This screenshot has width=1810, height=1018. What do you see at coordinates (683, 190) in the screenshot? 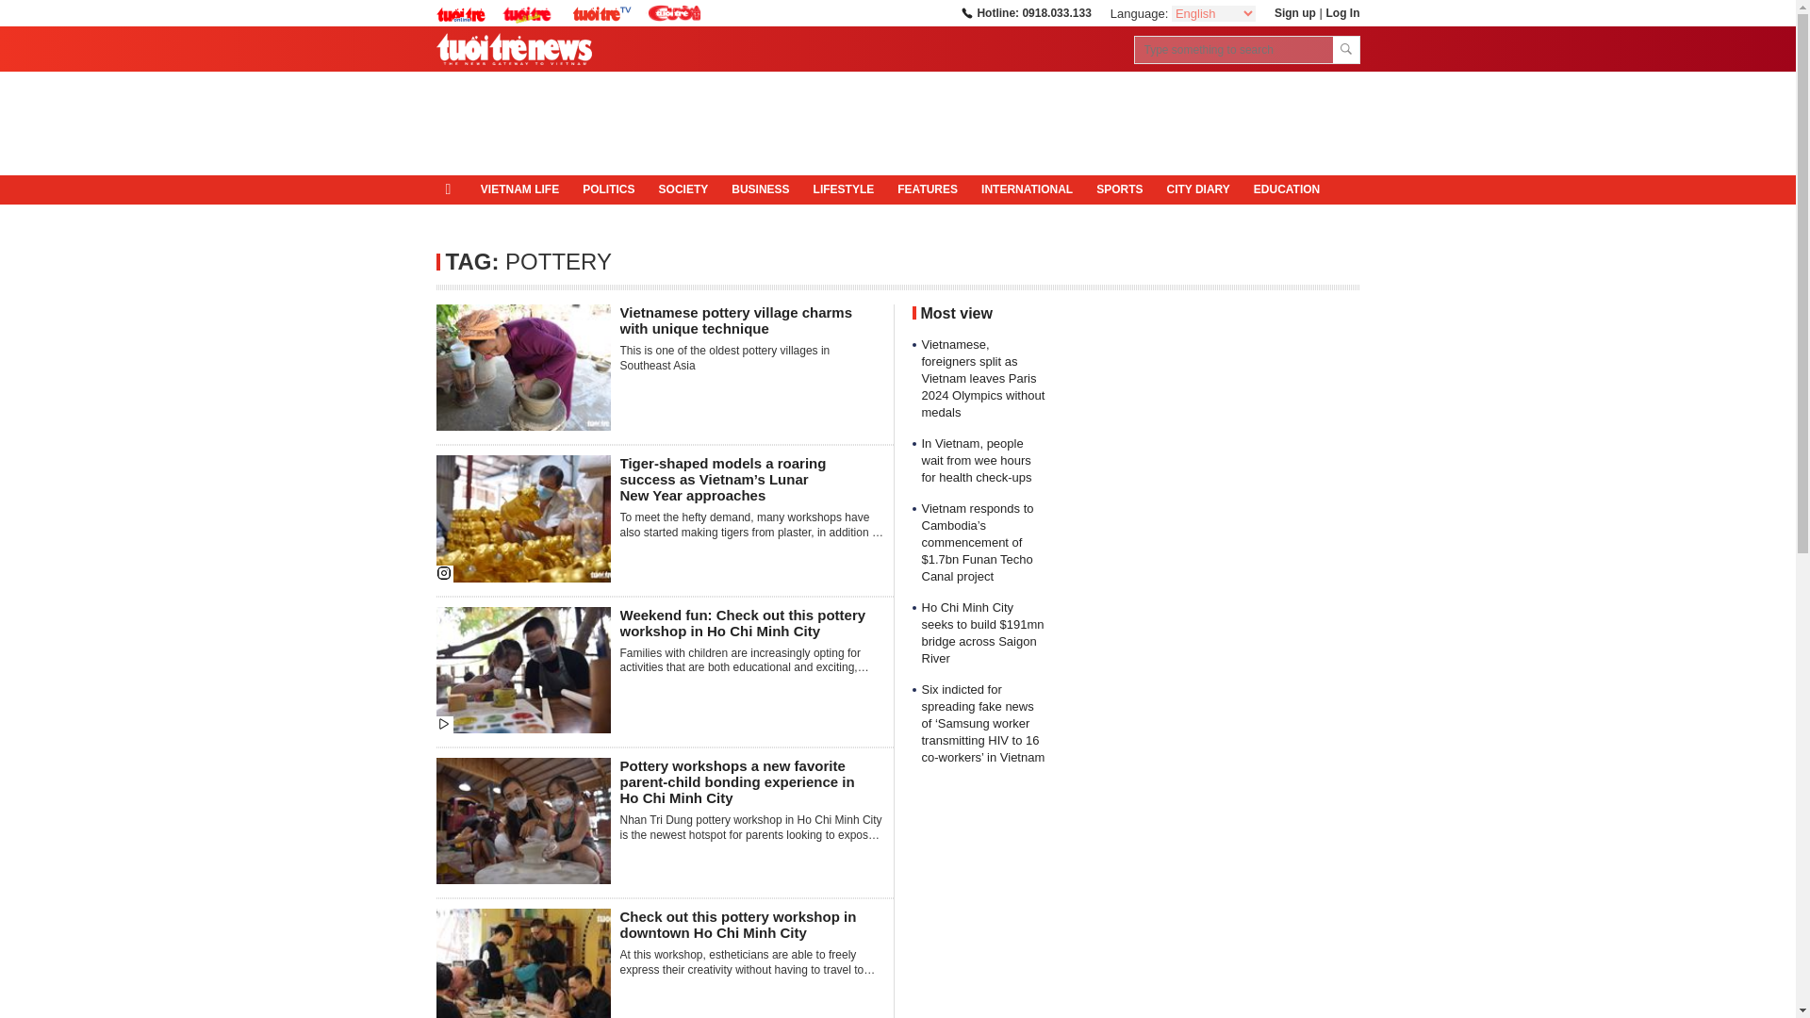
I see `SOCIETY` at bounding box center [683, 190].